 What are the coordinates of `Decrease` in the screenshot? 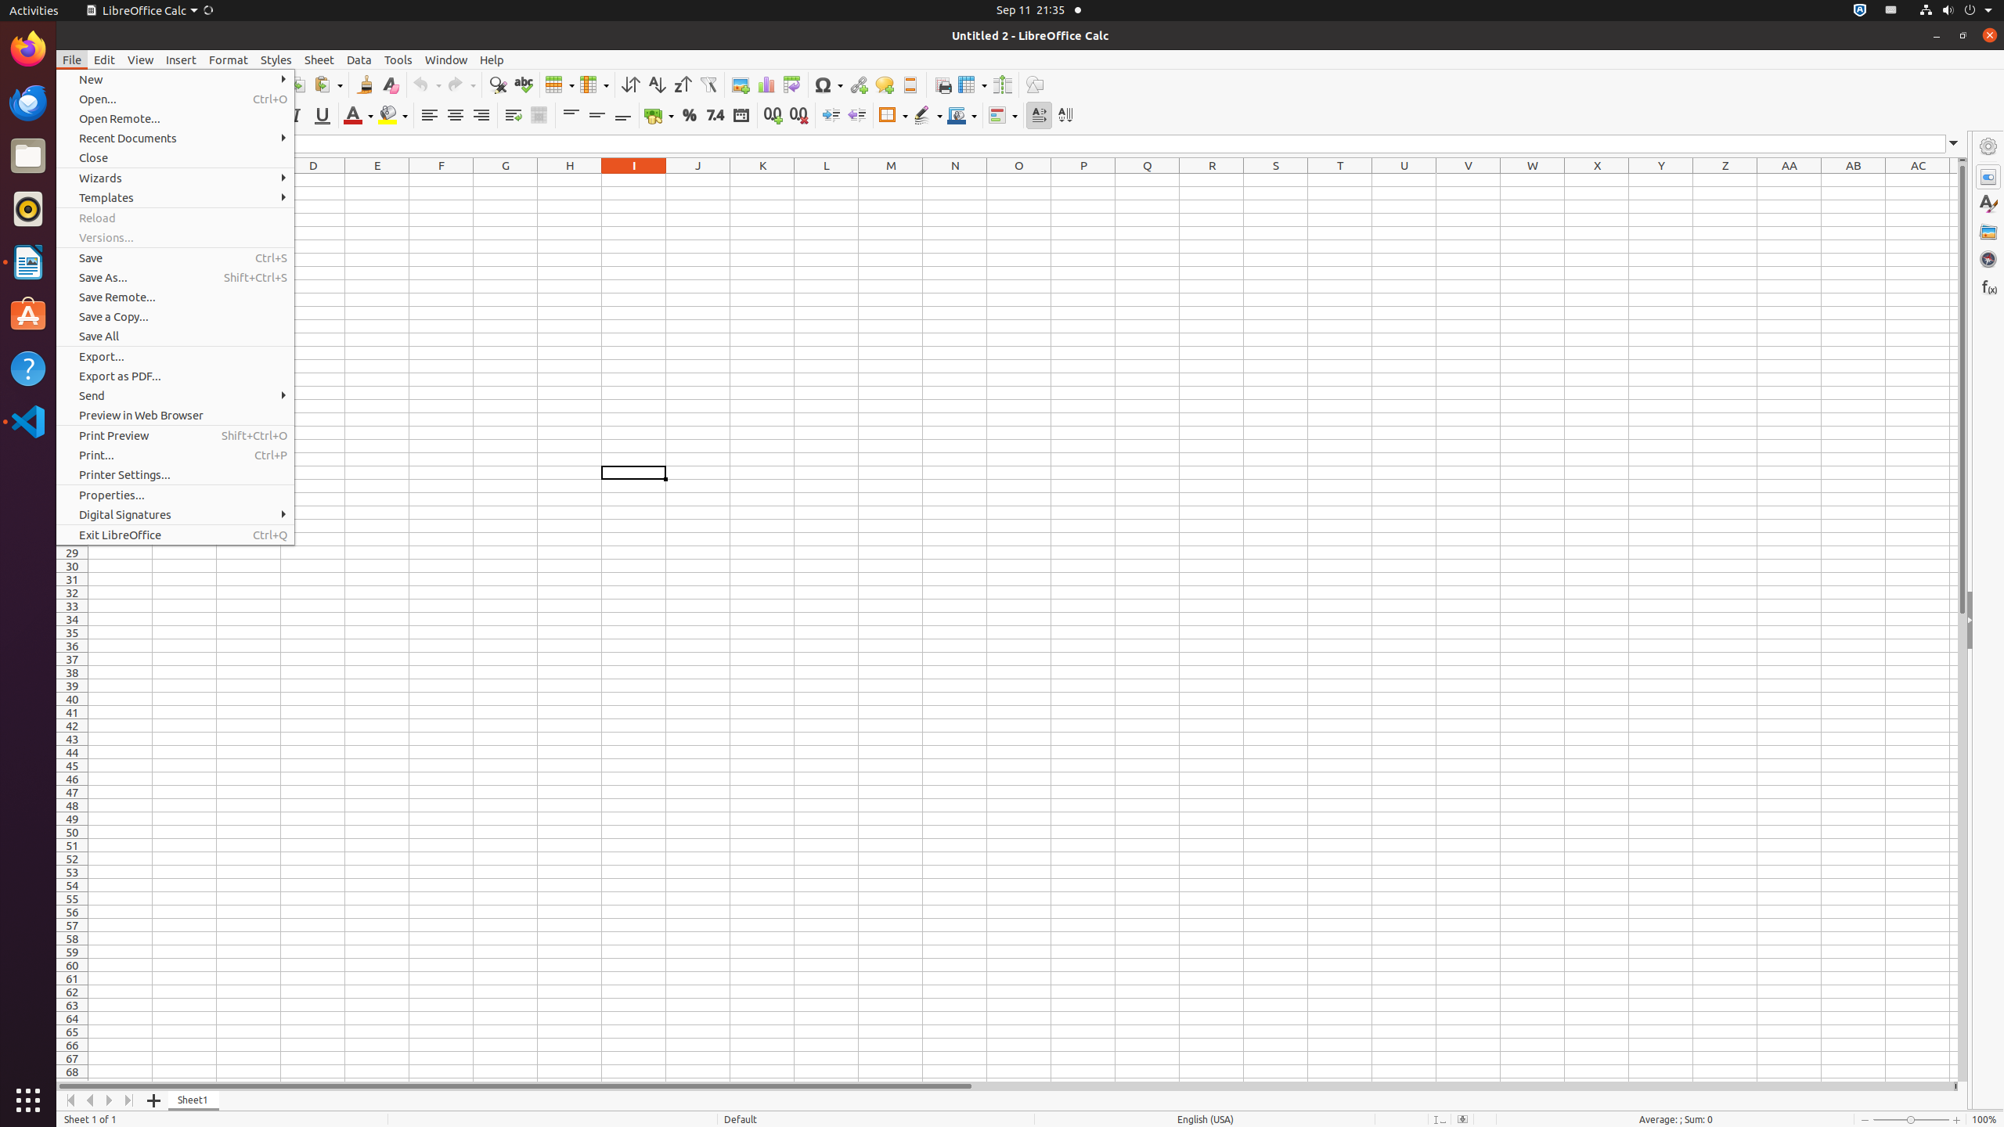 It's located at (856, 116).